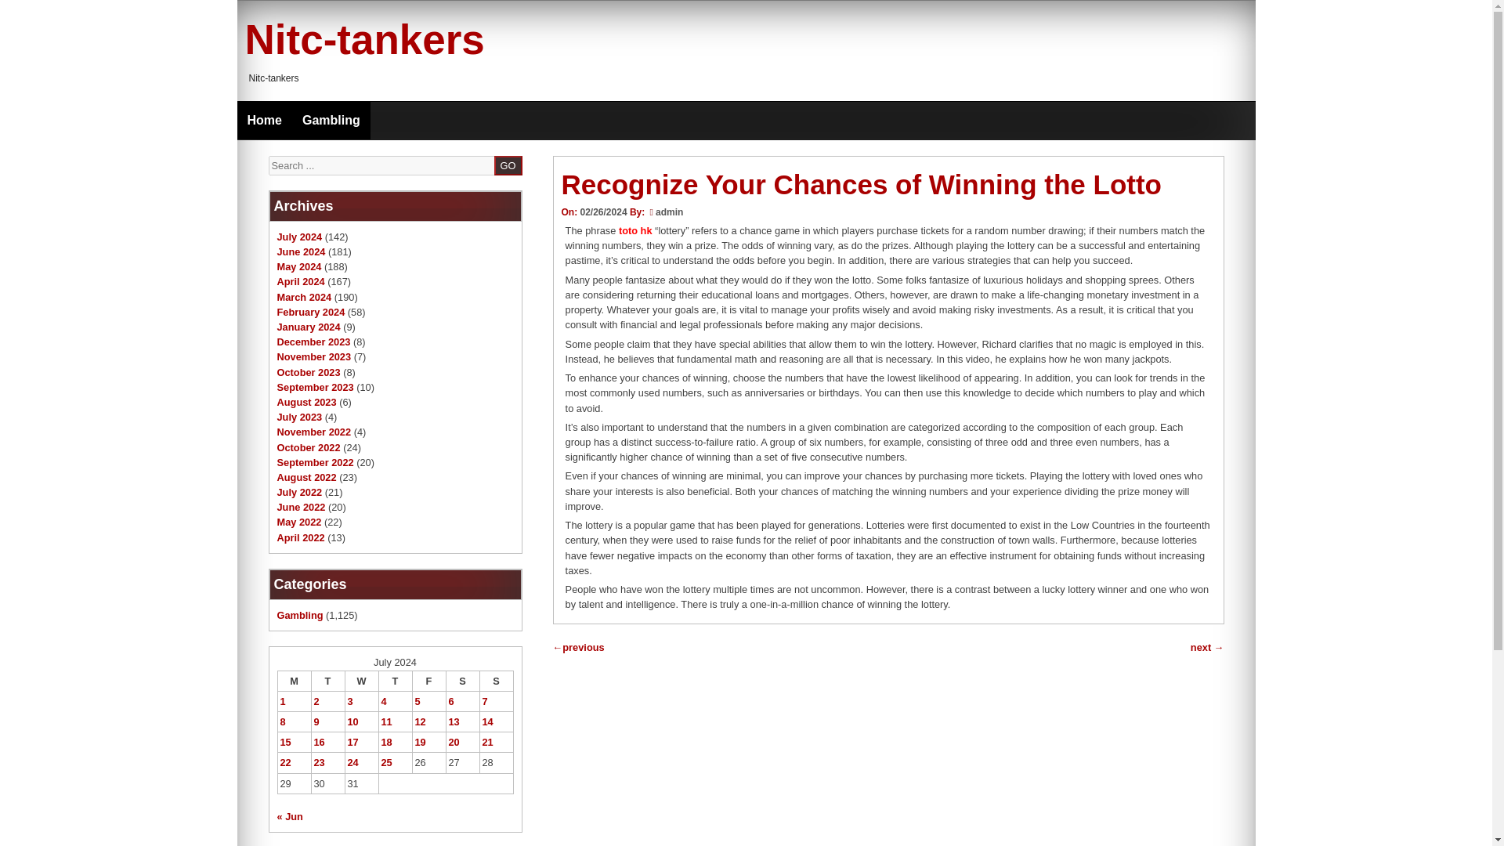  I want to click on June 2024, so click(301, 252).